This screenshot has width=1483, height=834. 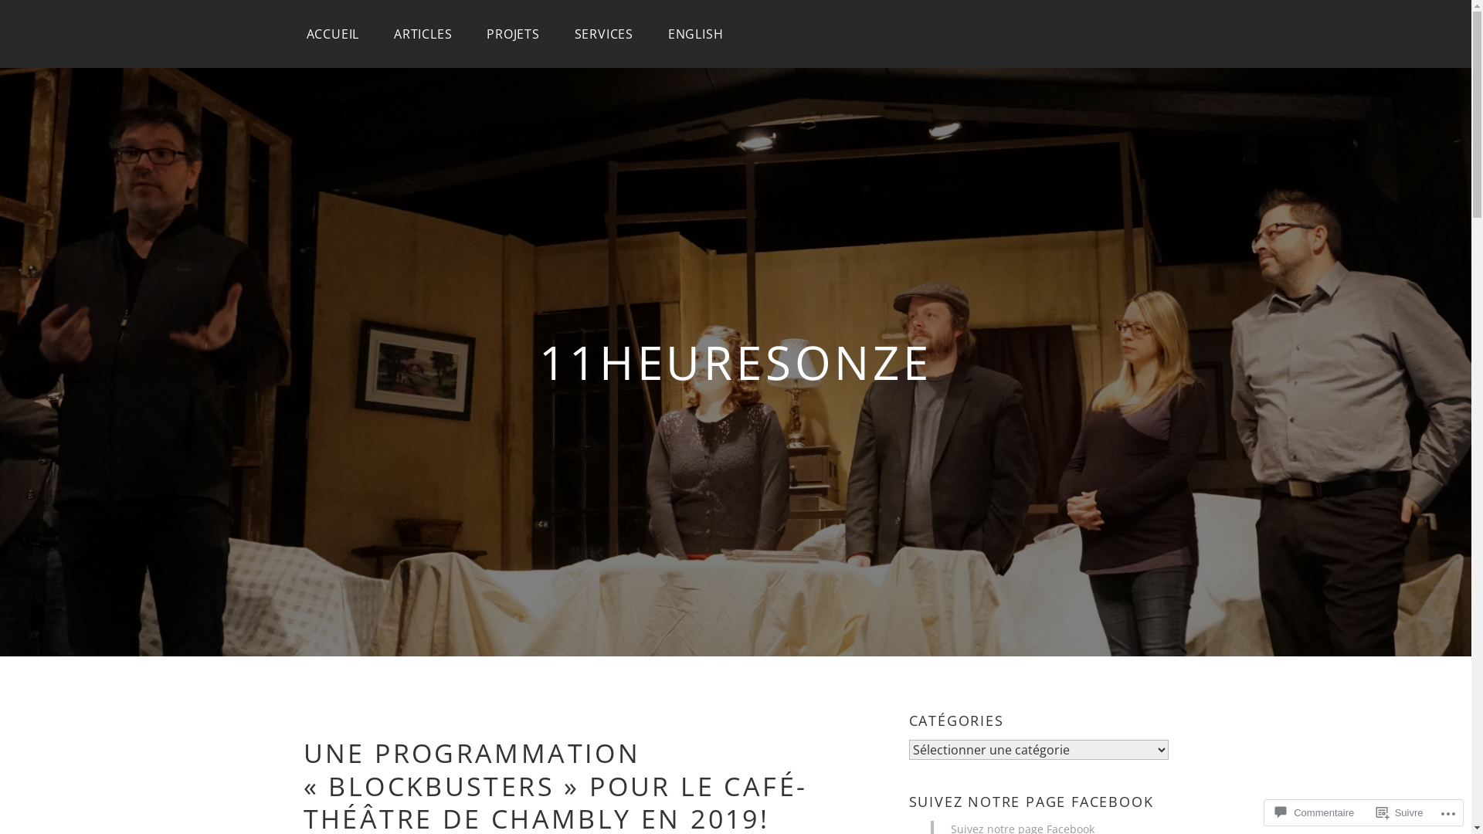 I want to click on ARTICLES, so click(x=423, y=34).